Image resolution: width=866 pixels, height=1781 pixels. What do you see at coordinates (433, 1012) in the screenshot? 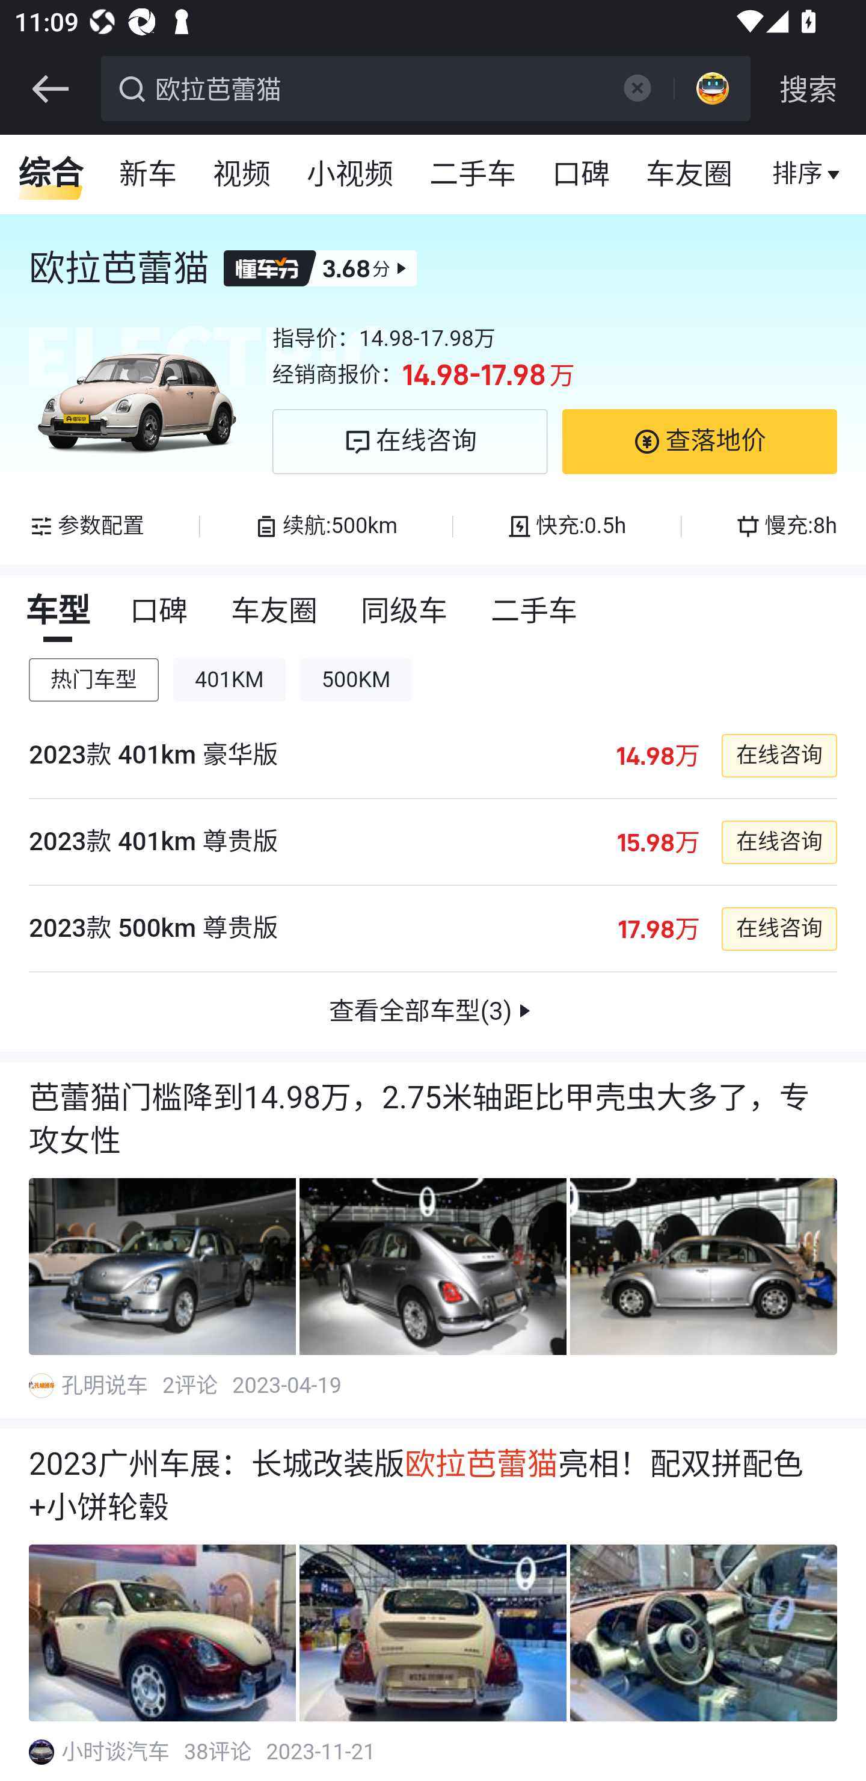
I see `查看全部车型(3)` at bounding box center [433, 1012].